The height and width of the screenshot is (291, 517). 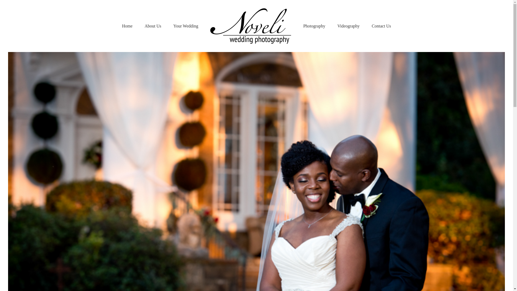 What do you see at coordinates (314, 26) in the screenshot?
I see `Photography` at bounding box center [314, 26].